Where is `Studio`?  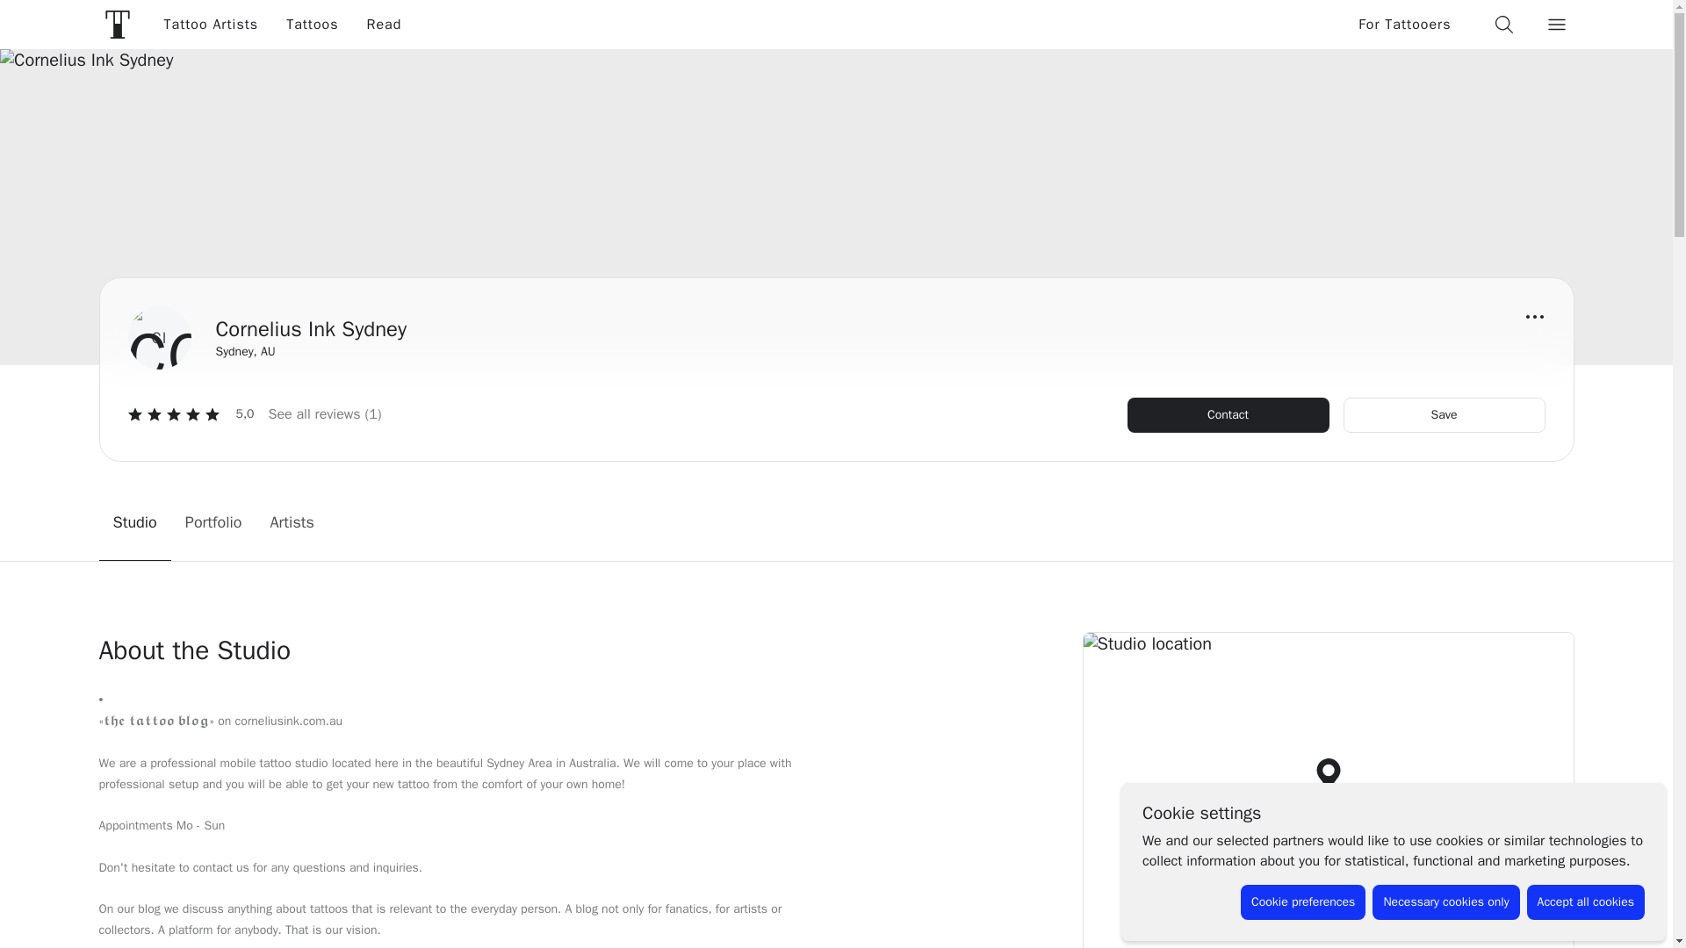
Studio is located at coordinates (133, 522).